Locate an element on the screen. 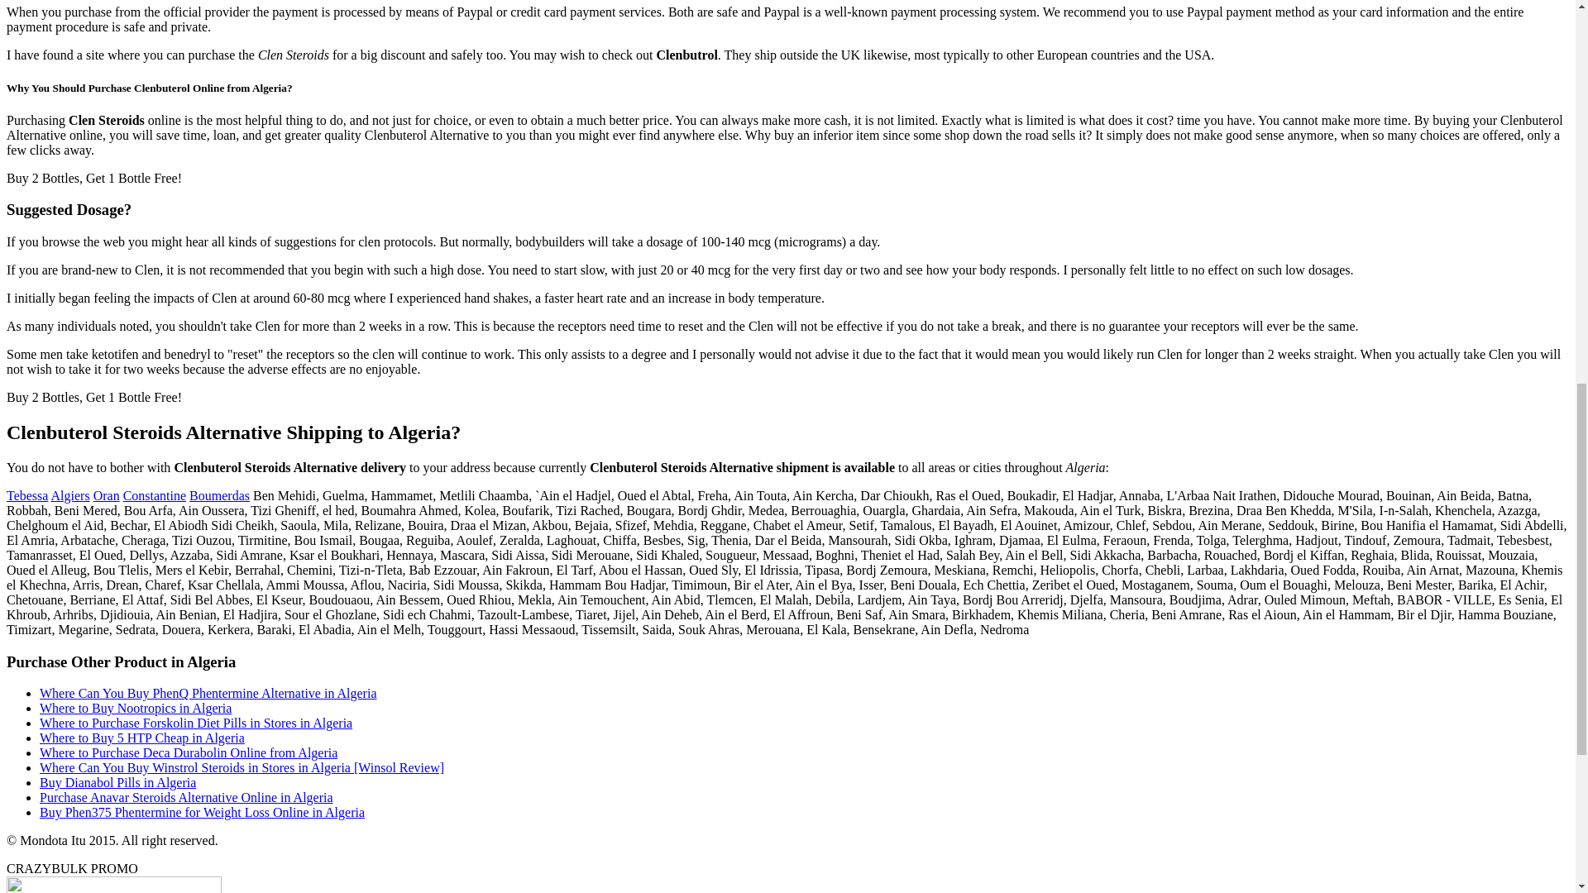  Buy Clenbuterol Steroids Alternative in Oran is located at coordinates (107, 495).